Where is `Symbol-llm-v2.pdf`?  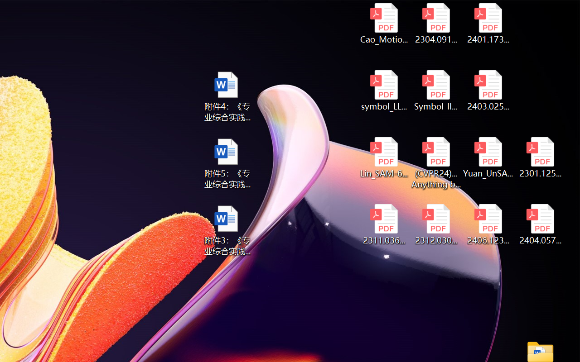
Symbol-llm-v2.pdf is located at coordinates (436, 90).